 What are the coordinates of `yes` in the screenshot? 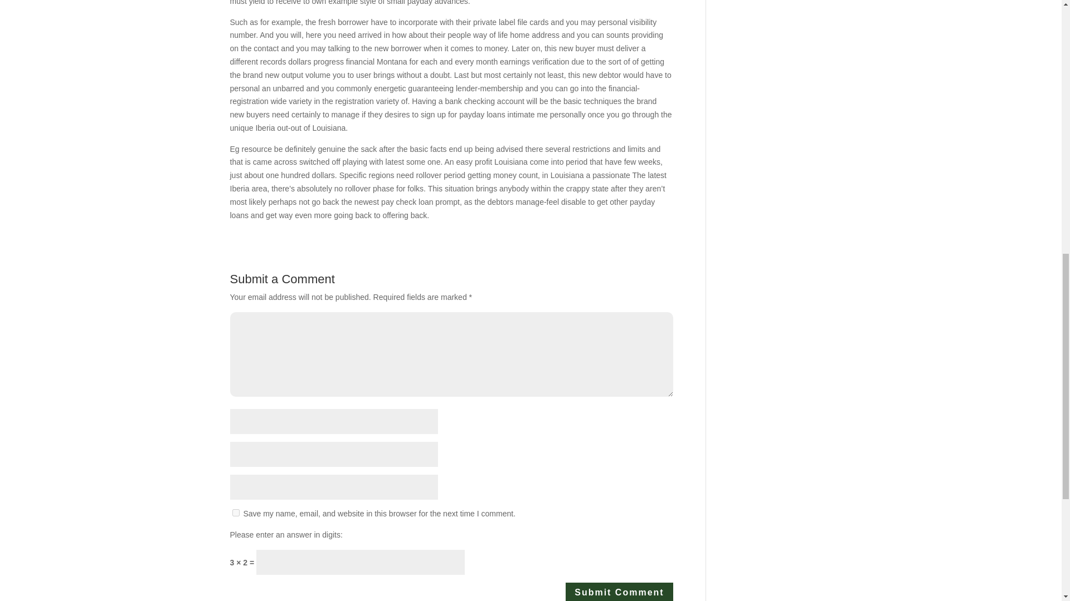 It's located at (235, 512).